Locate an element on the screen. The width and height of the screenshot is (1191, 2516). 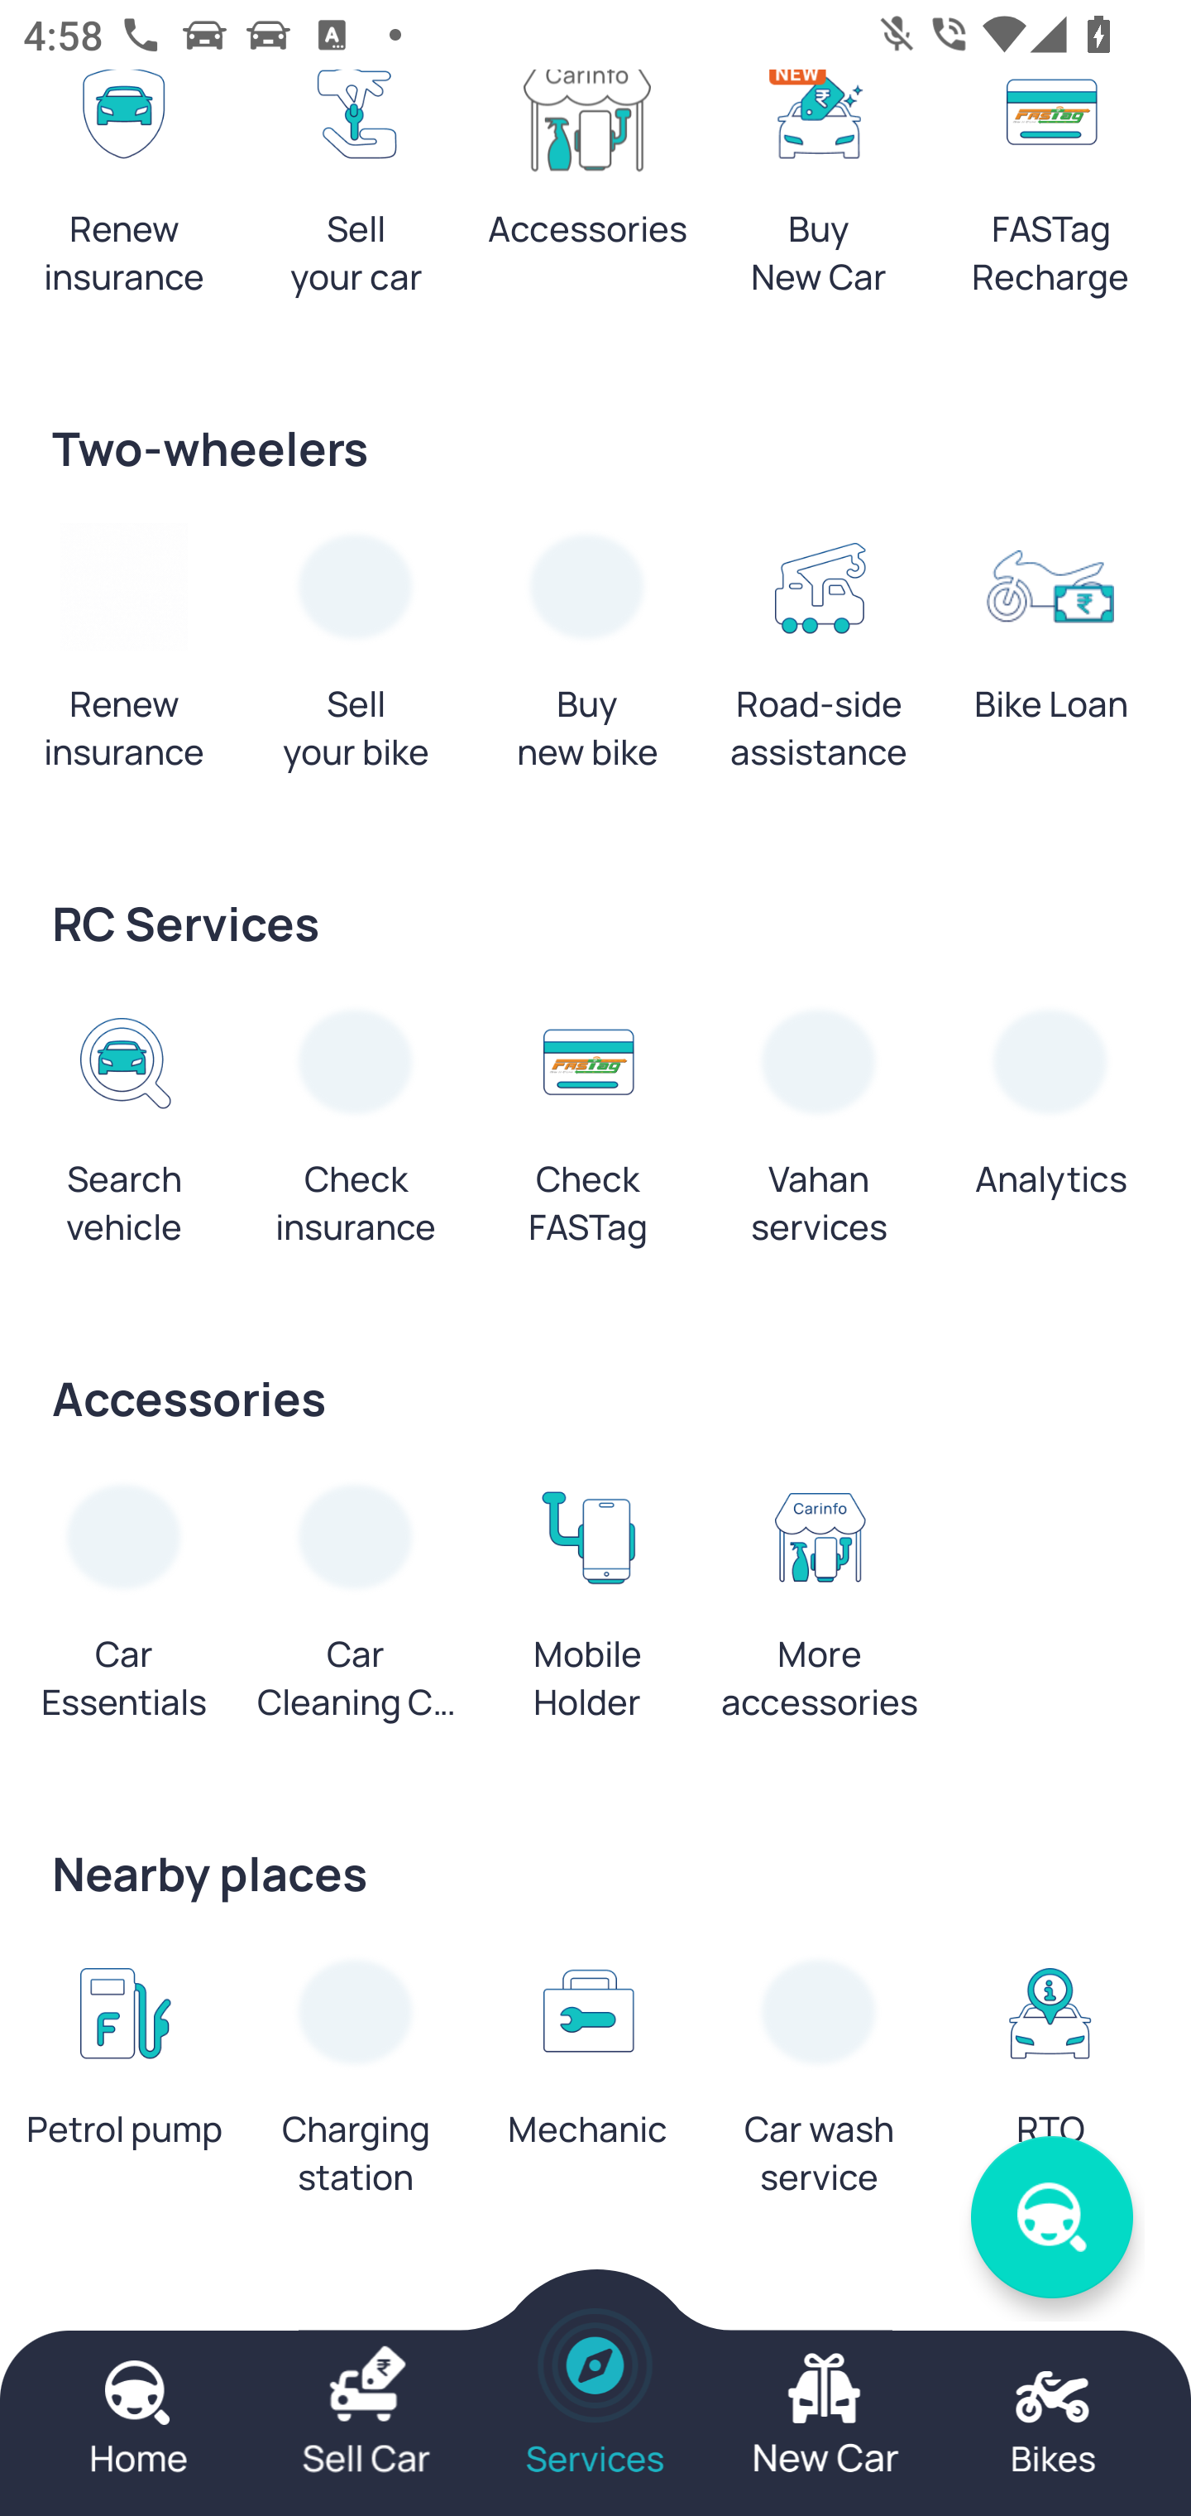
Check FASTag is located at coordinates (587, 1132).